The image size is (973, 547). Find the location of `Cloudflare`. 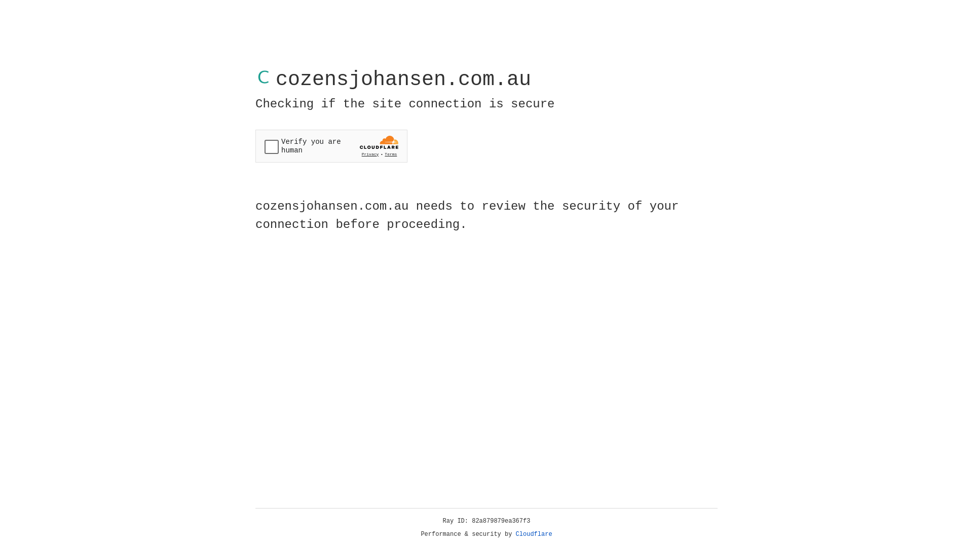

Cloudflare is located at coordinates (534, 534).